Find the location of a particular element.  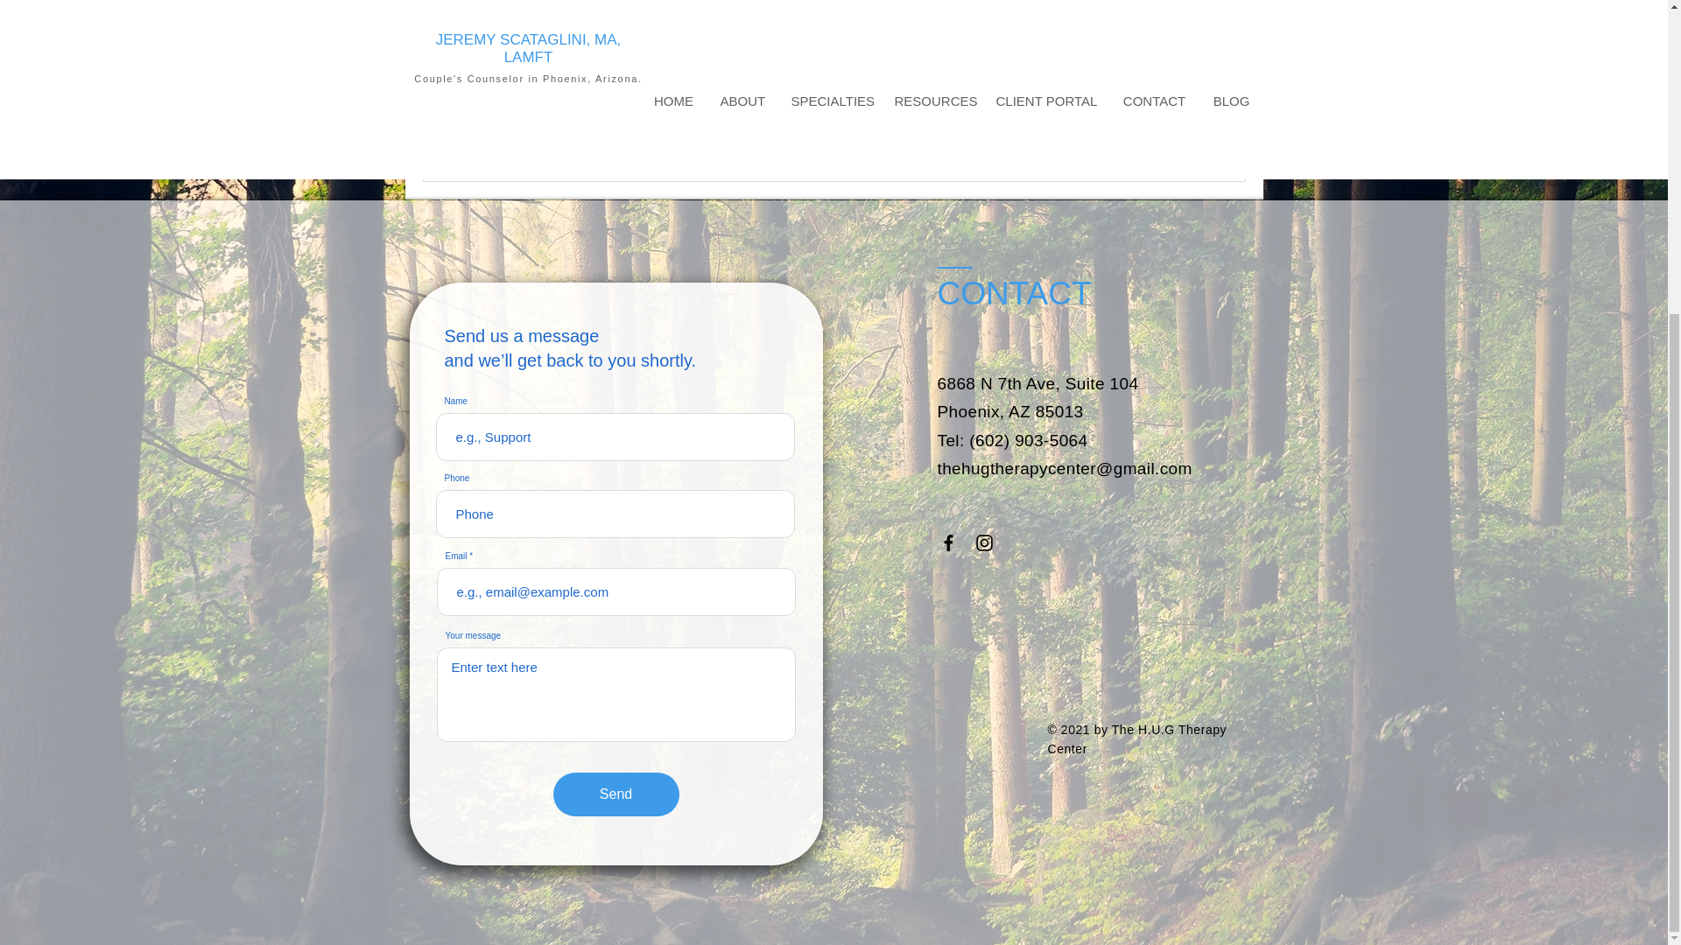

Send is located at coordinates (615, 794).